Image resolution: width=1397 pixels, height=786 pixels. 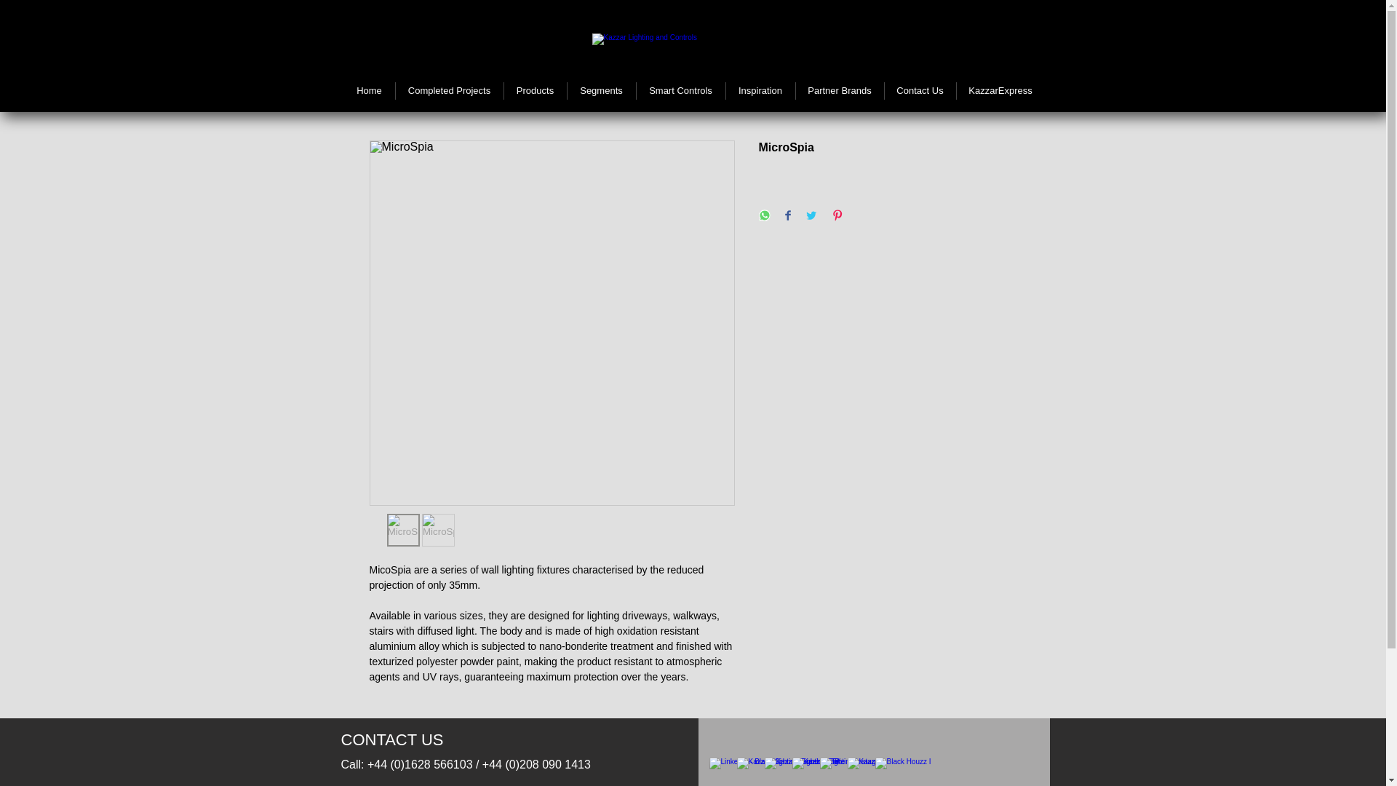 I want to click on Home, so click(x=368, y=91).